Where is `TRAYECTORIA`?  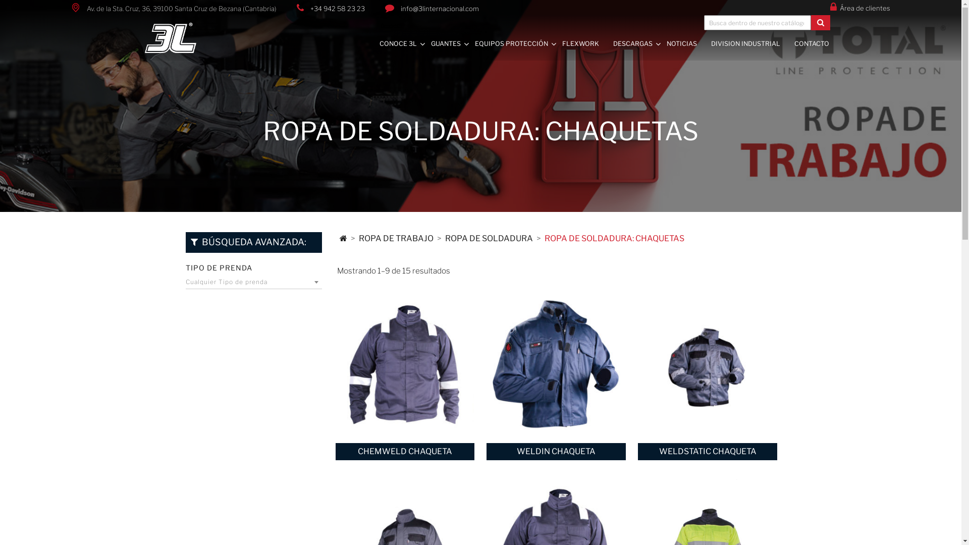 TRAYECTORIA is located at coordinates (504, 70).